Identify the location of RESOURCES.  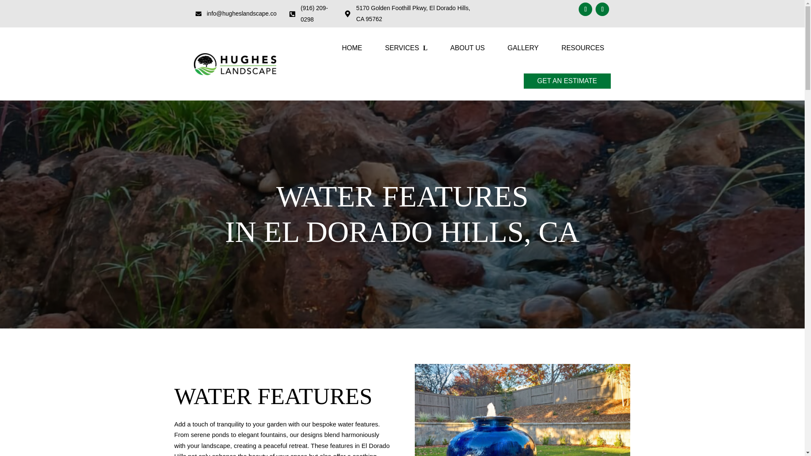
(582, 48).